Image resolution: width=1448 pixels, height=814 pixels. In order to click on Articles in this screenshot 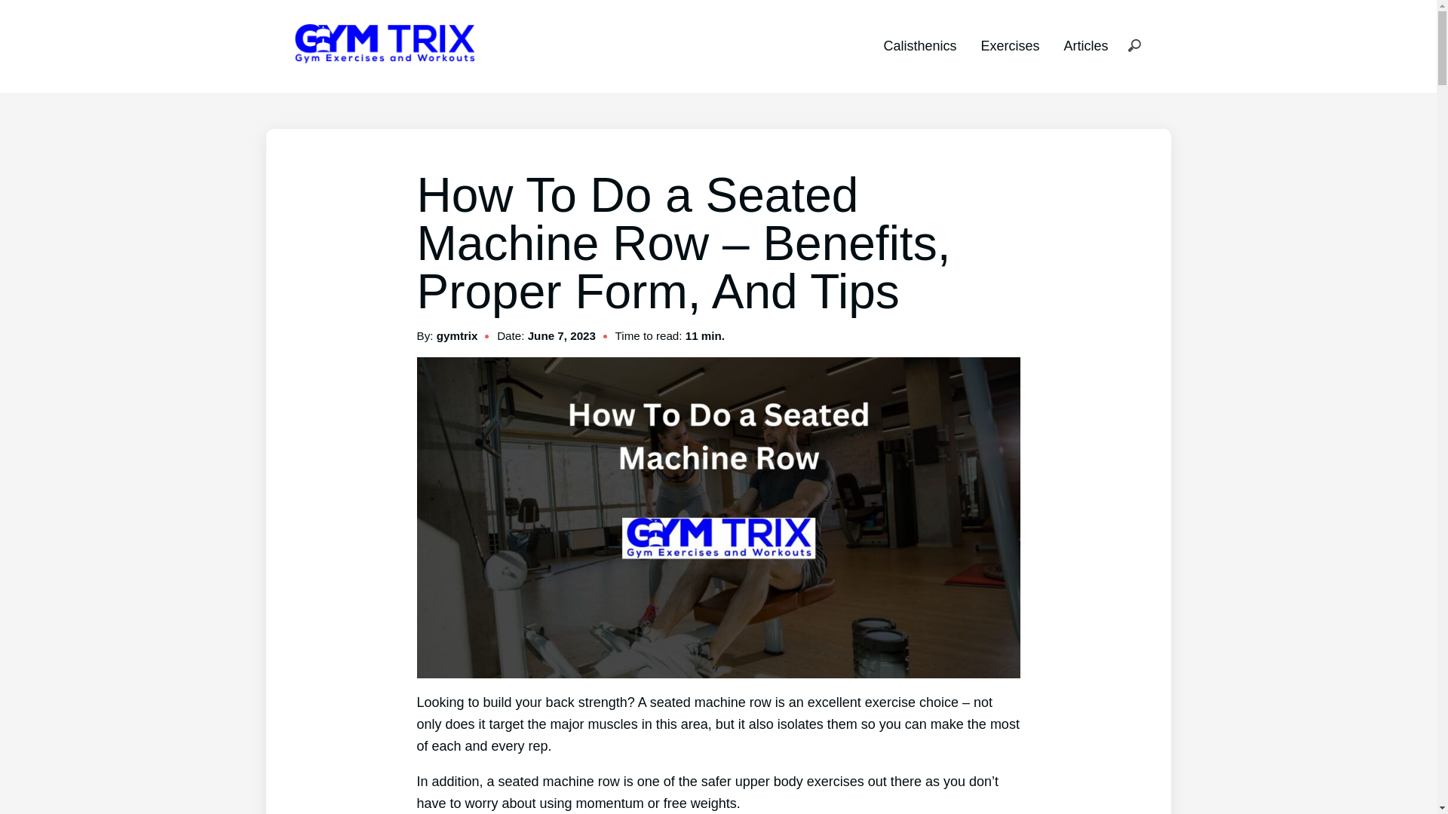, I will do `click(1084, 45)`.